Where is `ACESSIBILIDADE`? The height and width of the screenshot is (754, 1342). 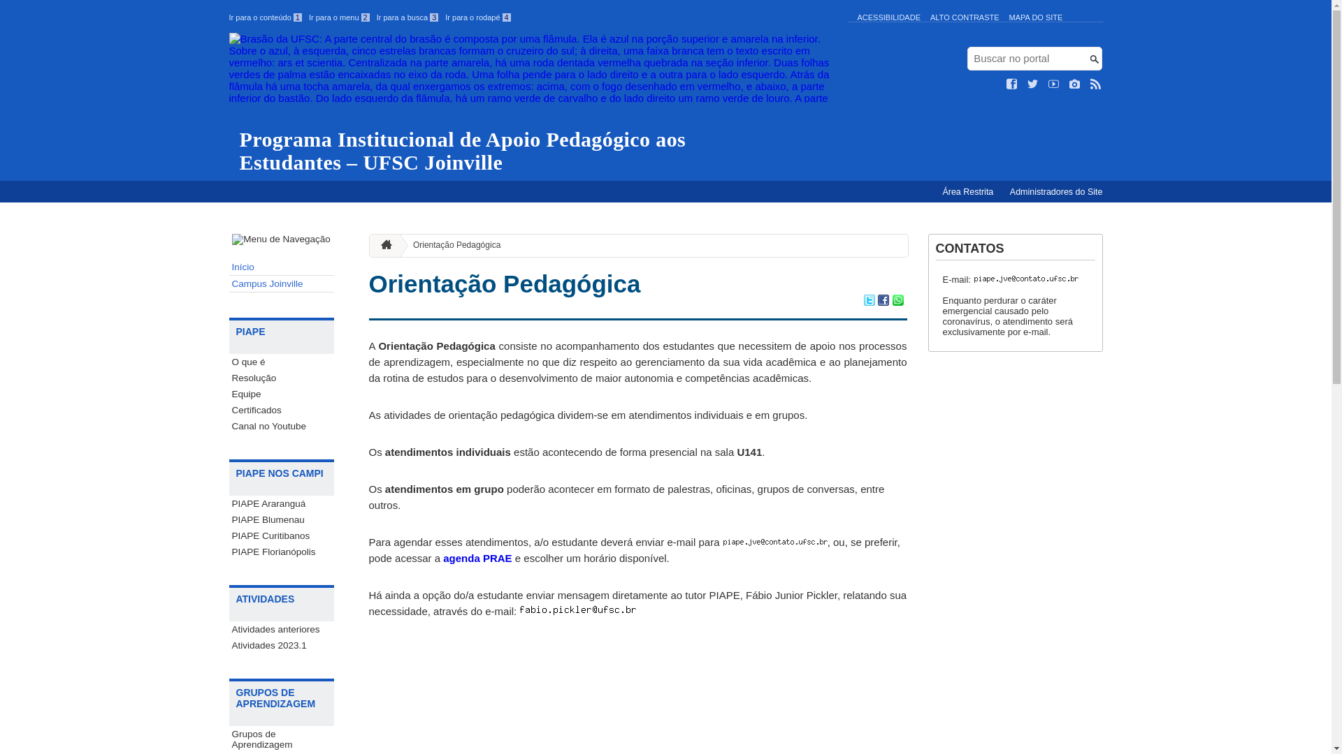
ACESSIBILIDADE is located at coordinates (888, 17).